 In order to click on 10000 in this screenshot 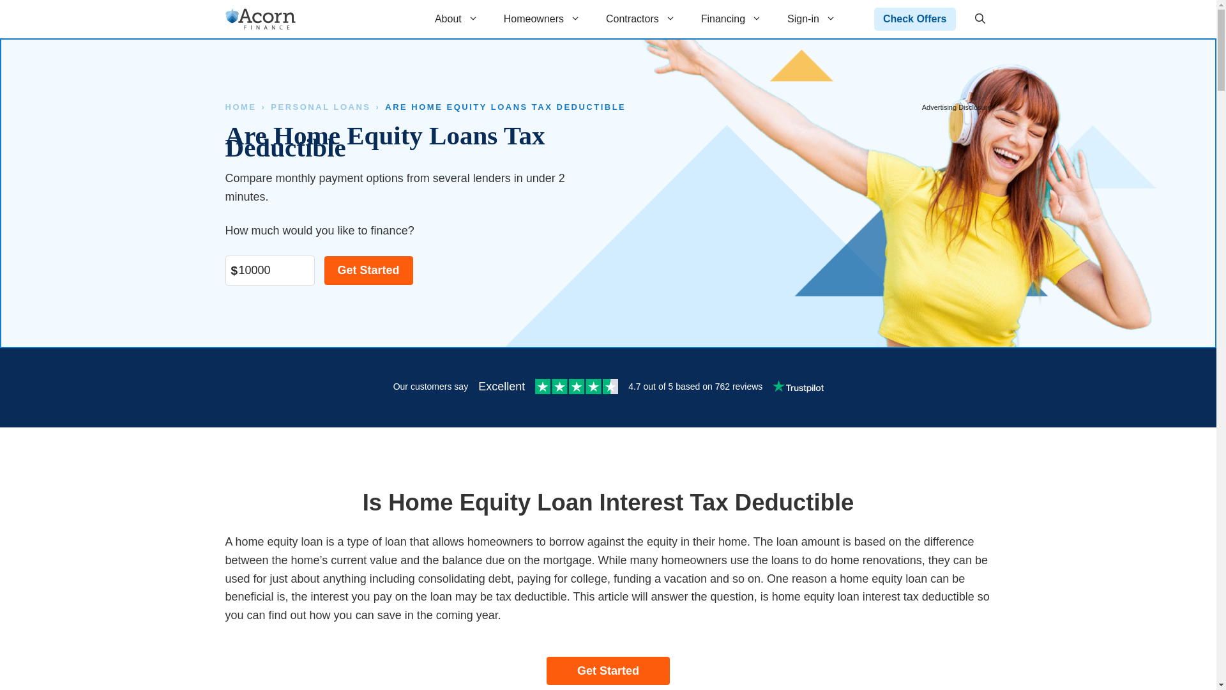, I will do `click(269, 270)`.